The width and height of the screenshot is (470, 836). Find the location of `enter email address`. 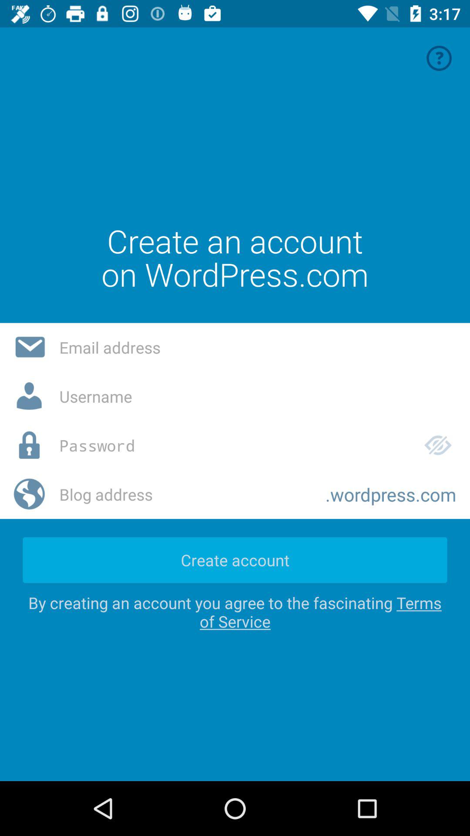

enter email address is located at coordinates (258, 347).